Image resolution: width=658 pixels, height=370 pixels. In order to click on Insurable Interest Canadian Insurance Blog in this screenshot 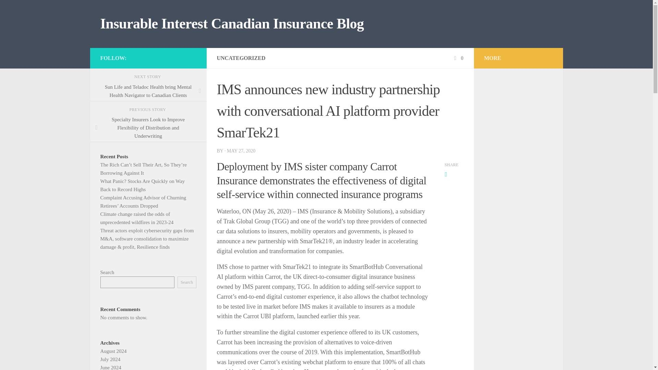, I will do `click(232, 24)`.